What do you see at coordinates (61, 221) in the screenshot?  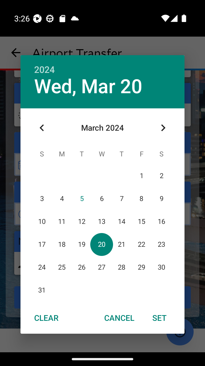 I see `11 11 March 2024` at bounding box center [61, 221].